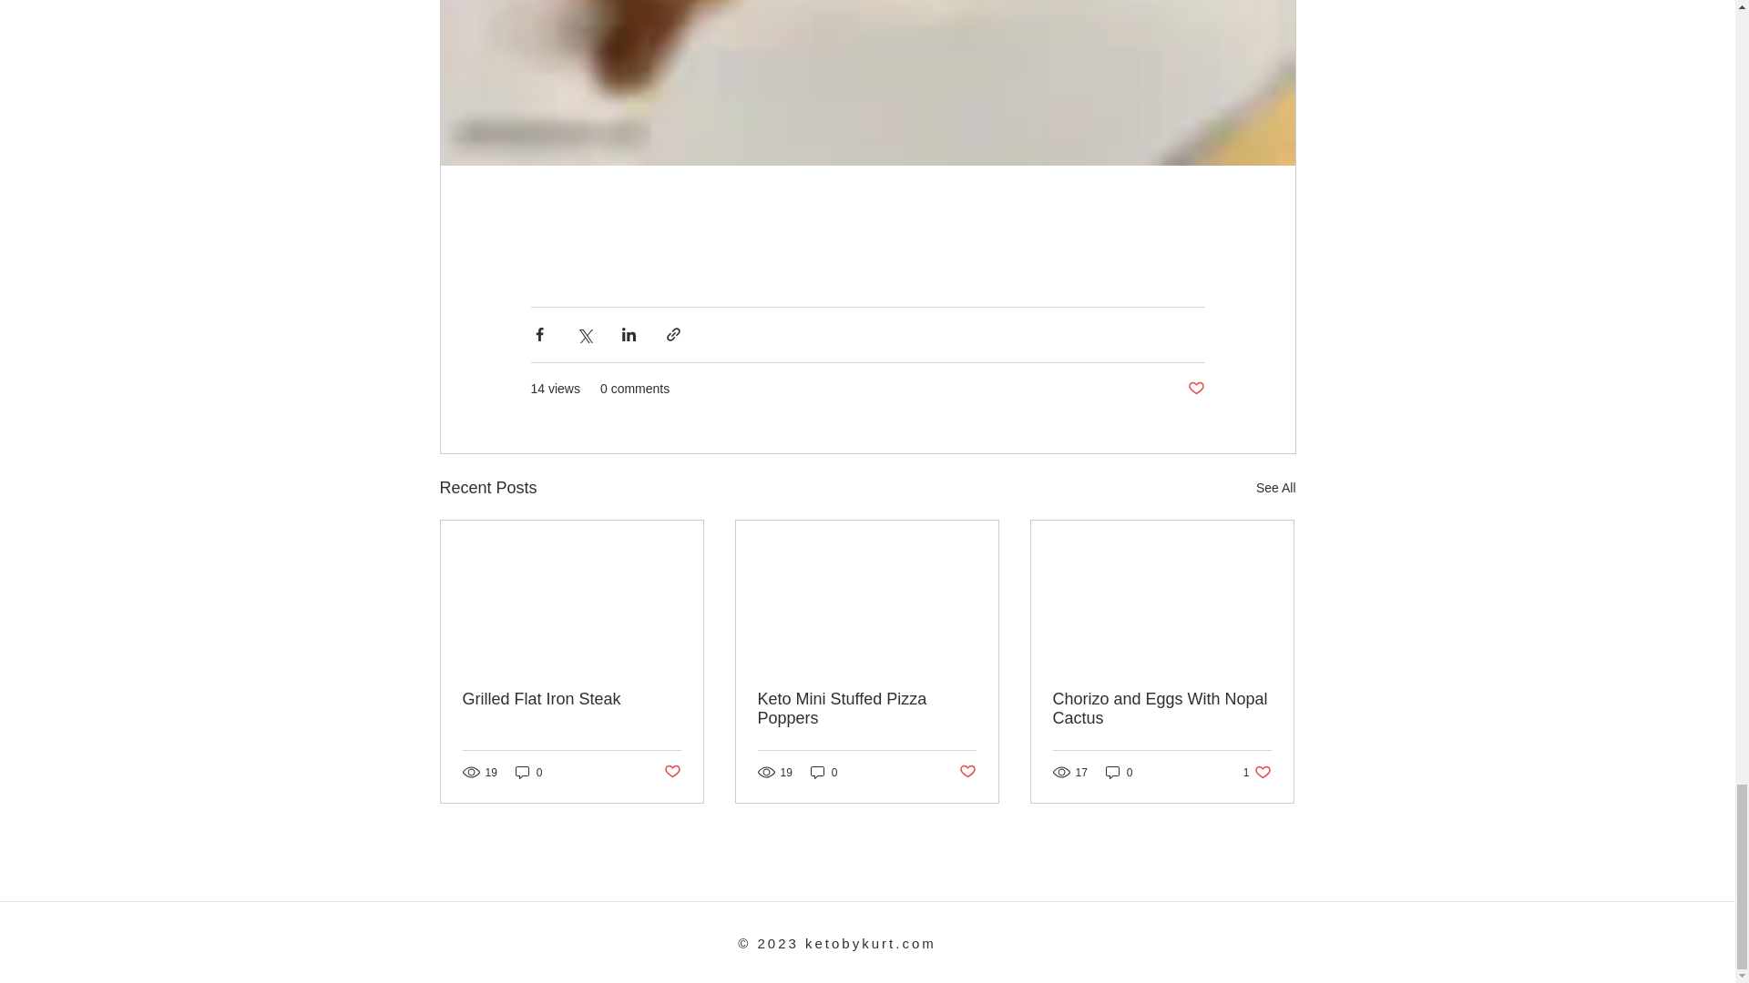 This screenshot has height=983, width=1749. What do you see at coordinates (823, 772) in the screenshot?
I see `0` at bounding box center [823, 772].